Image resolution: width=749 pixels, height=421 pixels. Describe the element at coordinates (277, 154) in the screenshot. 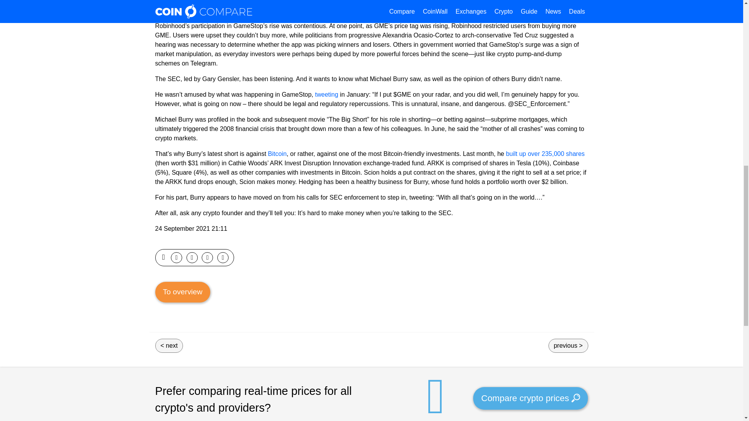

I see `Bitcoin` at that location.